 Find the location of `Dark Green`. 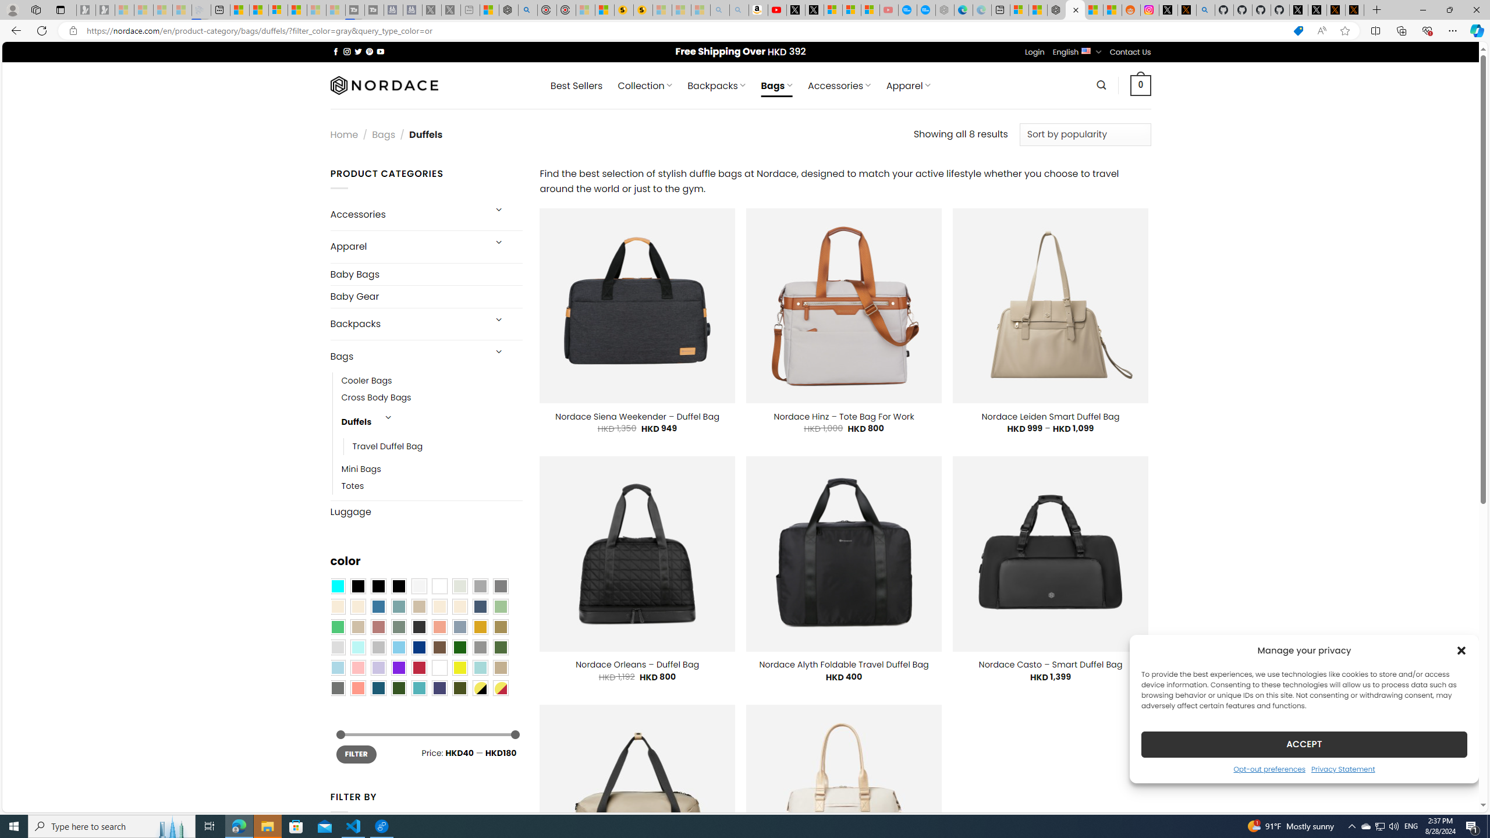

Dark Green is located at coordinates (460, 648).